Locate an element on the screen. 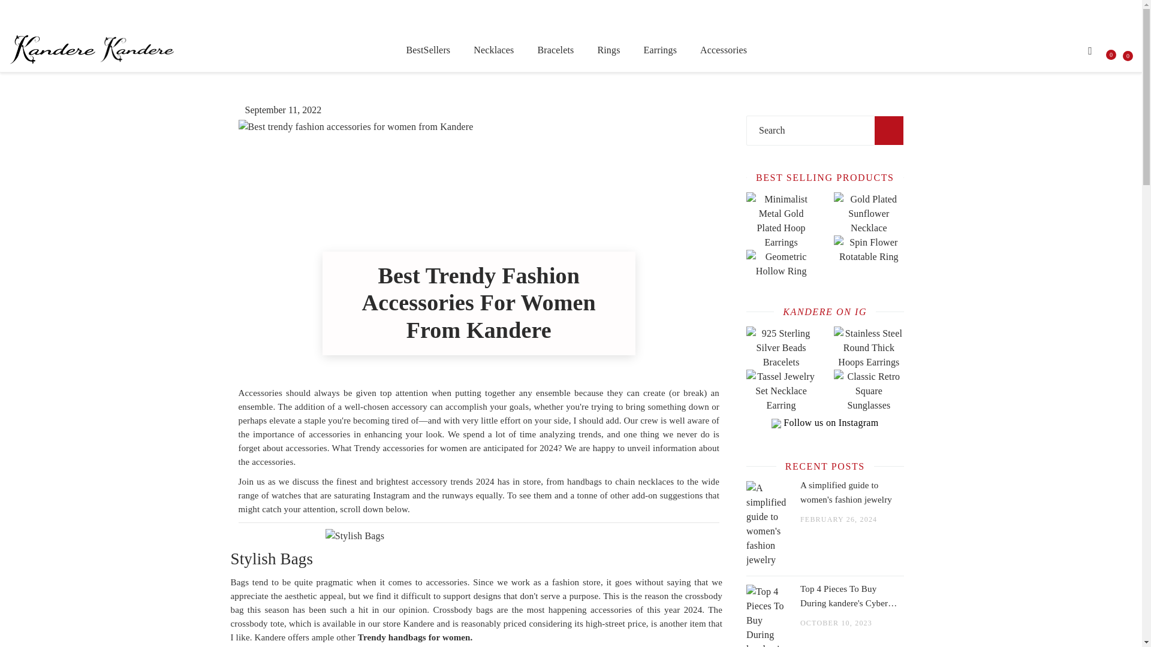  Spin Flower Rotatable Ring is located at coordinates (868, 271).